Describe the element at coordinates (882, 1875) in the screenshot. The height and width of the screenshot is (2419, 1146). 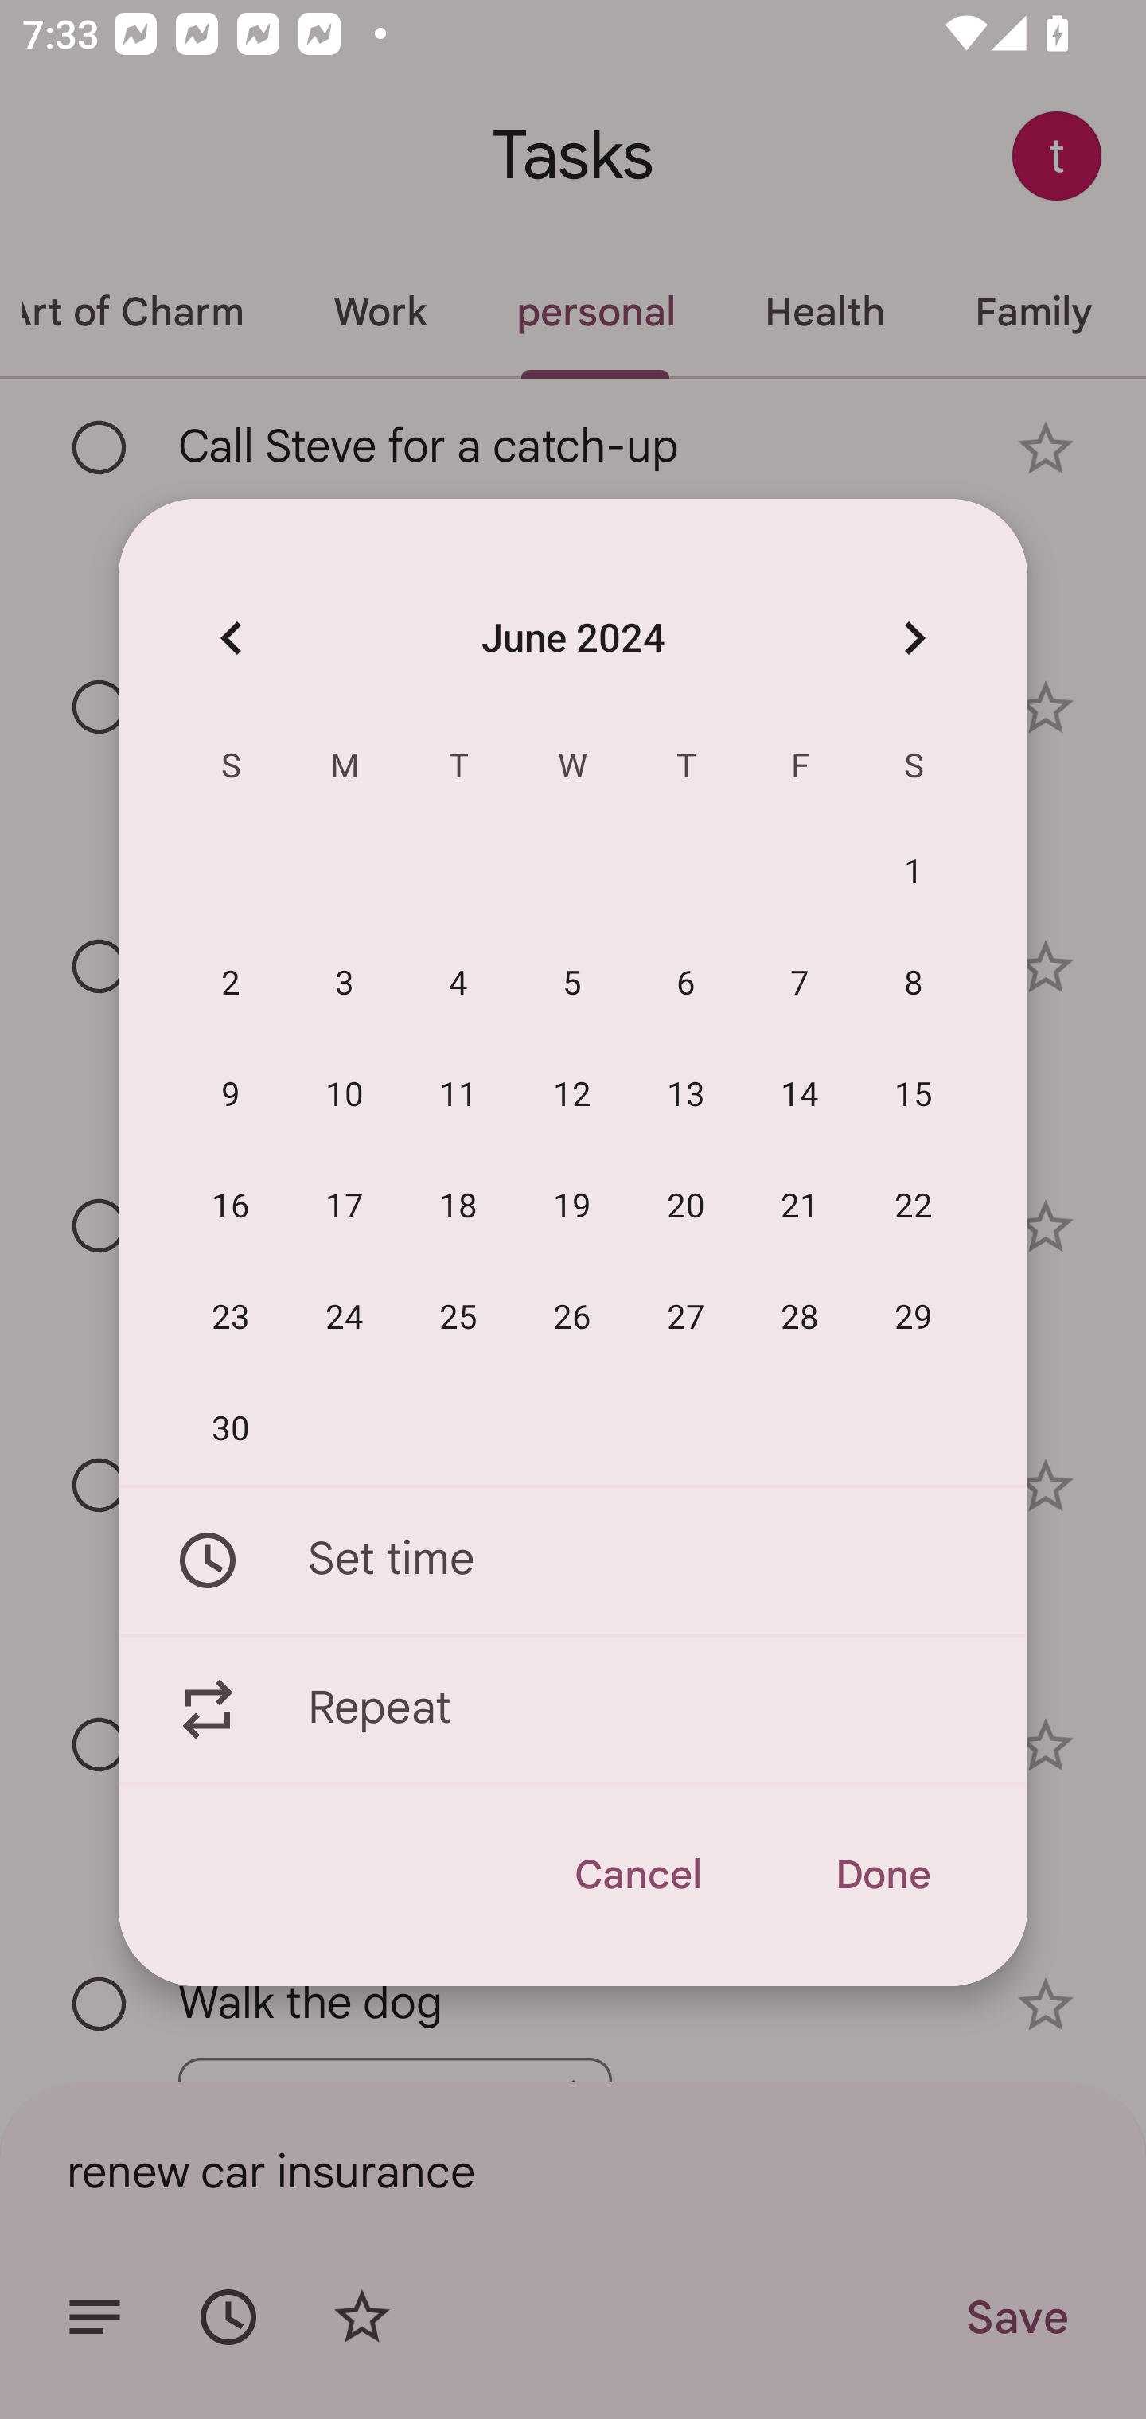
I see `Done` at that location.